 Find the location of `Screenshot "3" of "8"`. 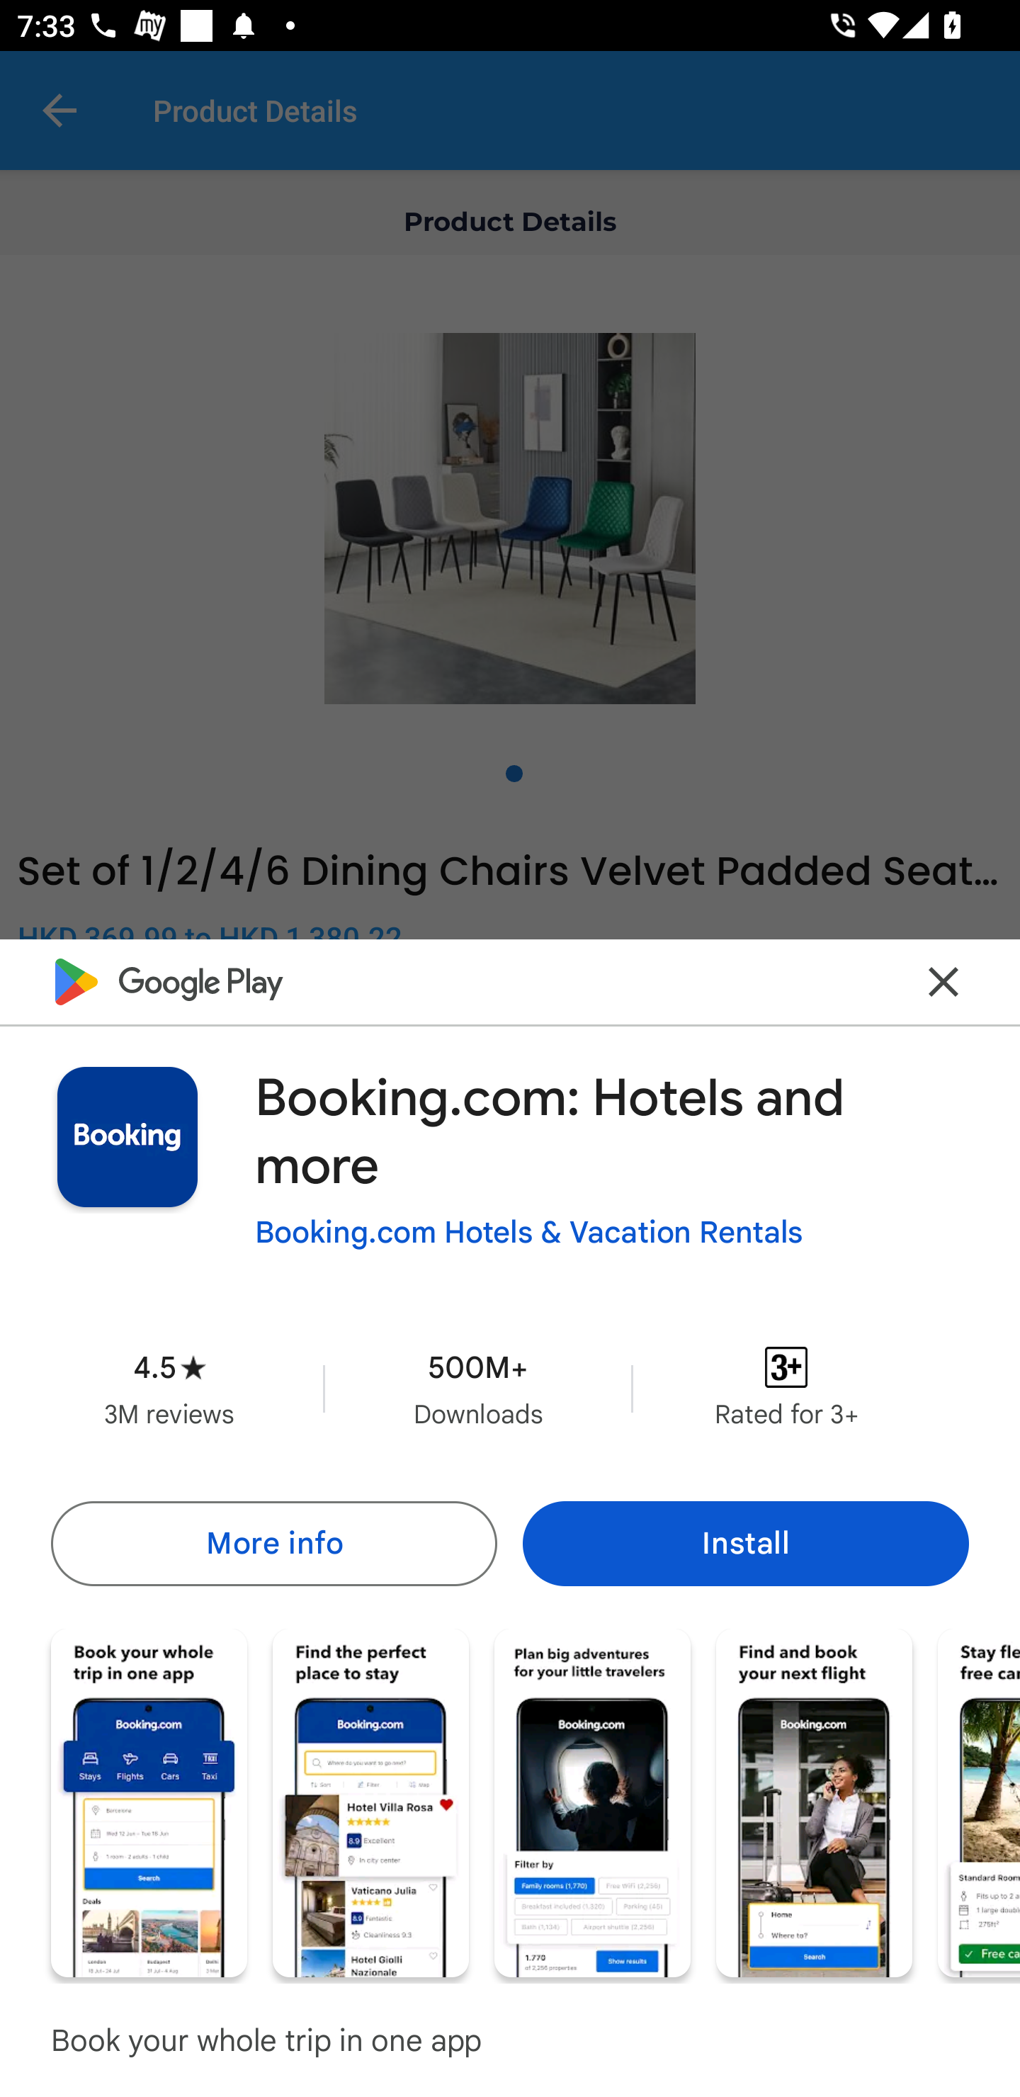

Screenshot "3" of "8" is located at coordinates (592, 1803).